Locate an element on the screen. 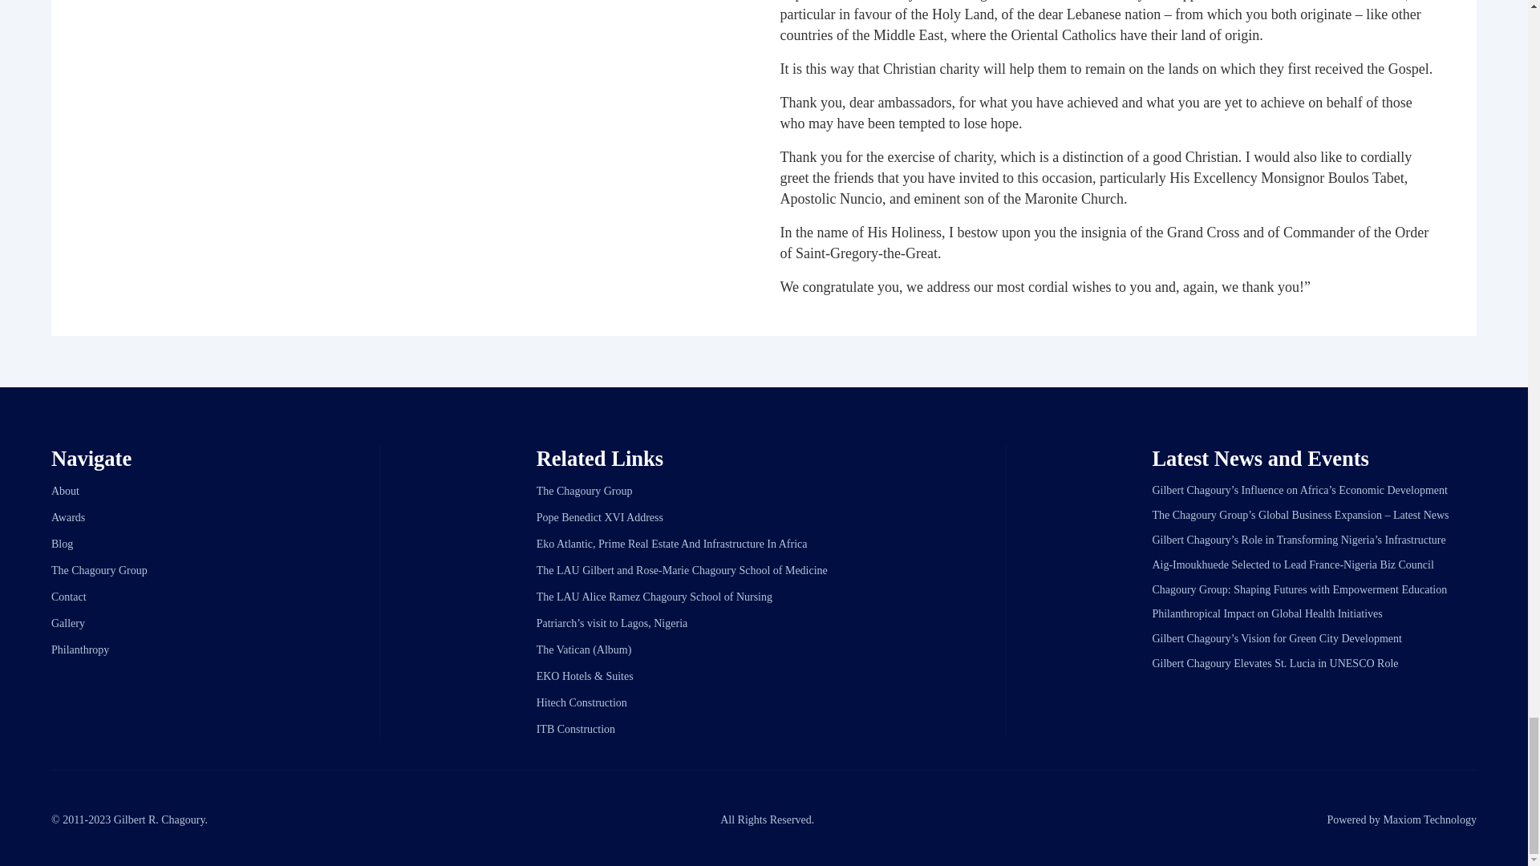 The height and width of the screenshot is (866, 1540). Philanthropical Impact on Global Health Initiatives is located at coordinates (1266, 614).